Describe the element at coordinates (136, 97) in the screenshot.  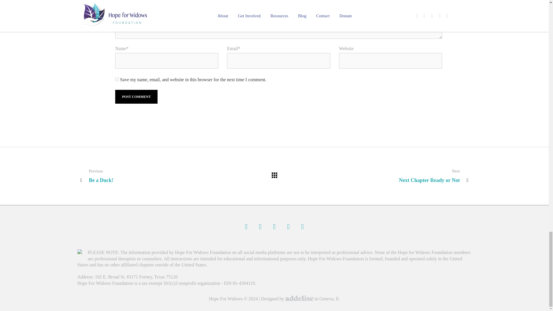
I see `Post Comment` at that location.